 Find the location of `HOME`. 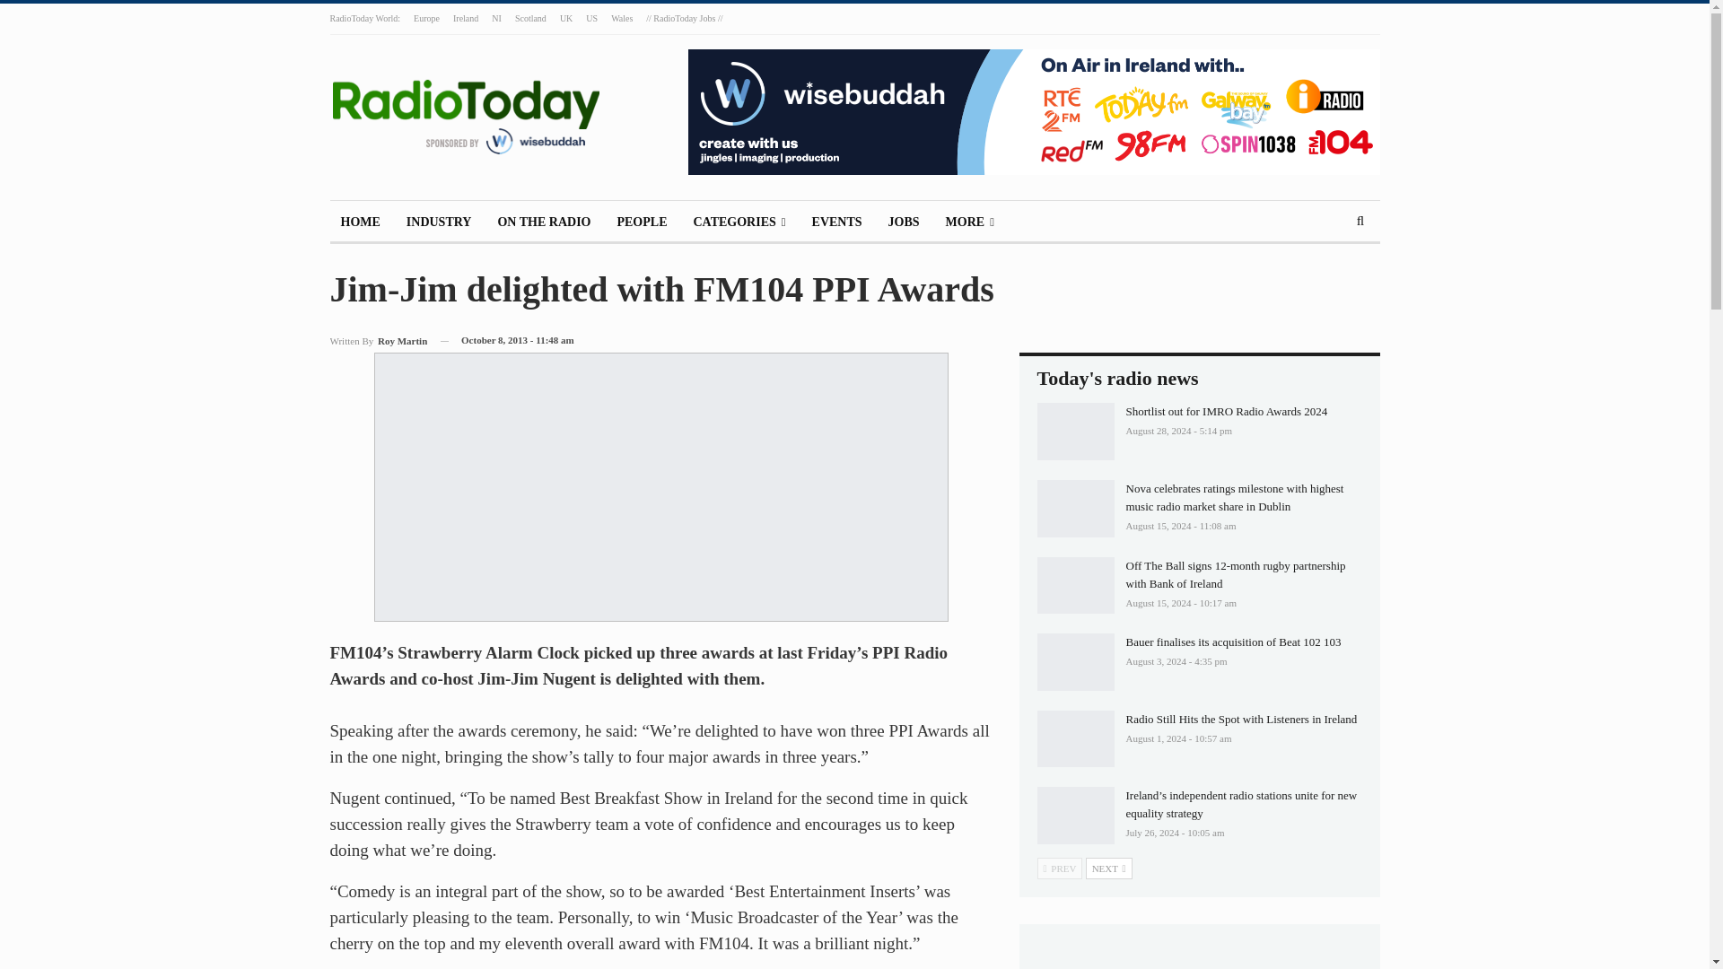

HOME is located at coordinates (361, 223).